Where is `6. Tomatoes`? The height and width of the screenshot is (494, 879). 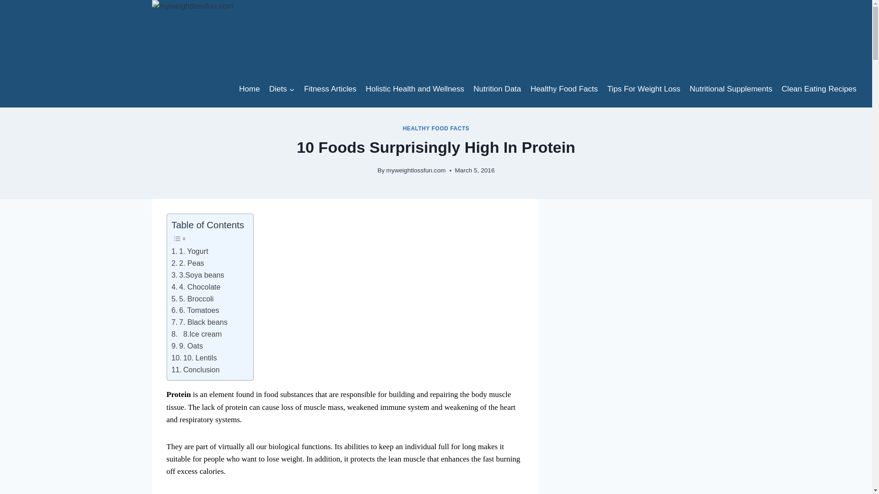
6. Tomatoes is located at coordinates (195, 311).